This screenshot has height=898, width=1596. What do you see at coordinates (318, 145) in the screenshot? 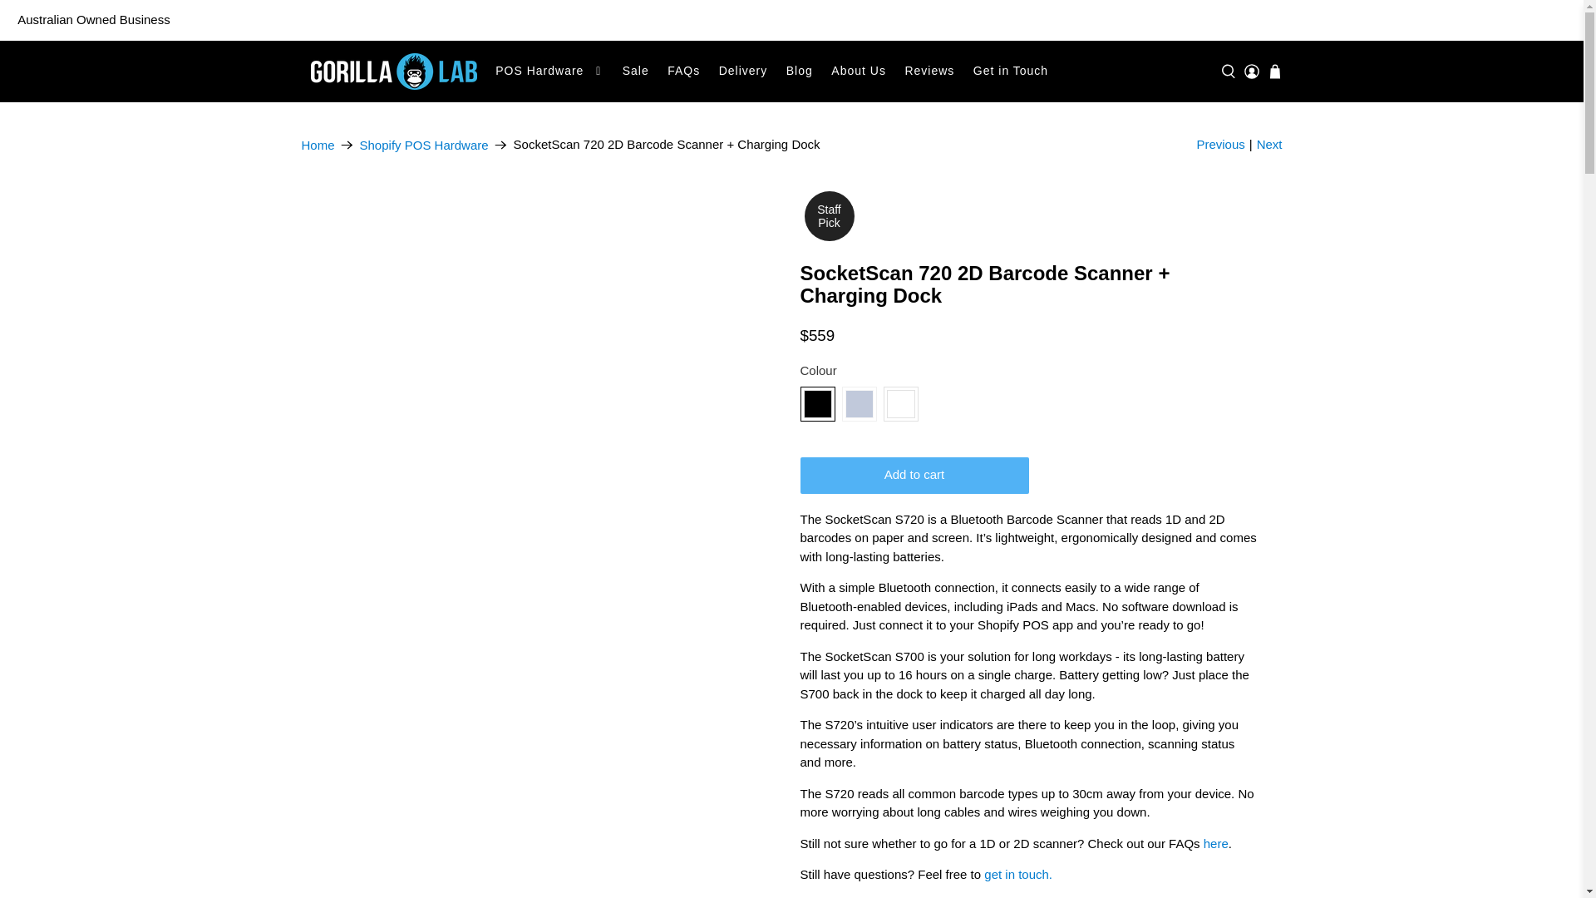
I see `Home` at bounding box center [318, 145].